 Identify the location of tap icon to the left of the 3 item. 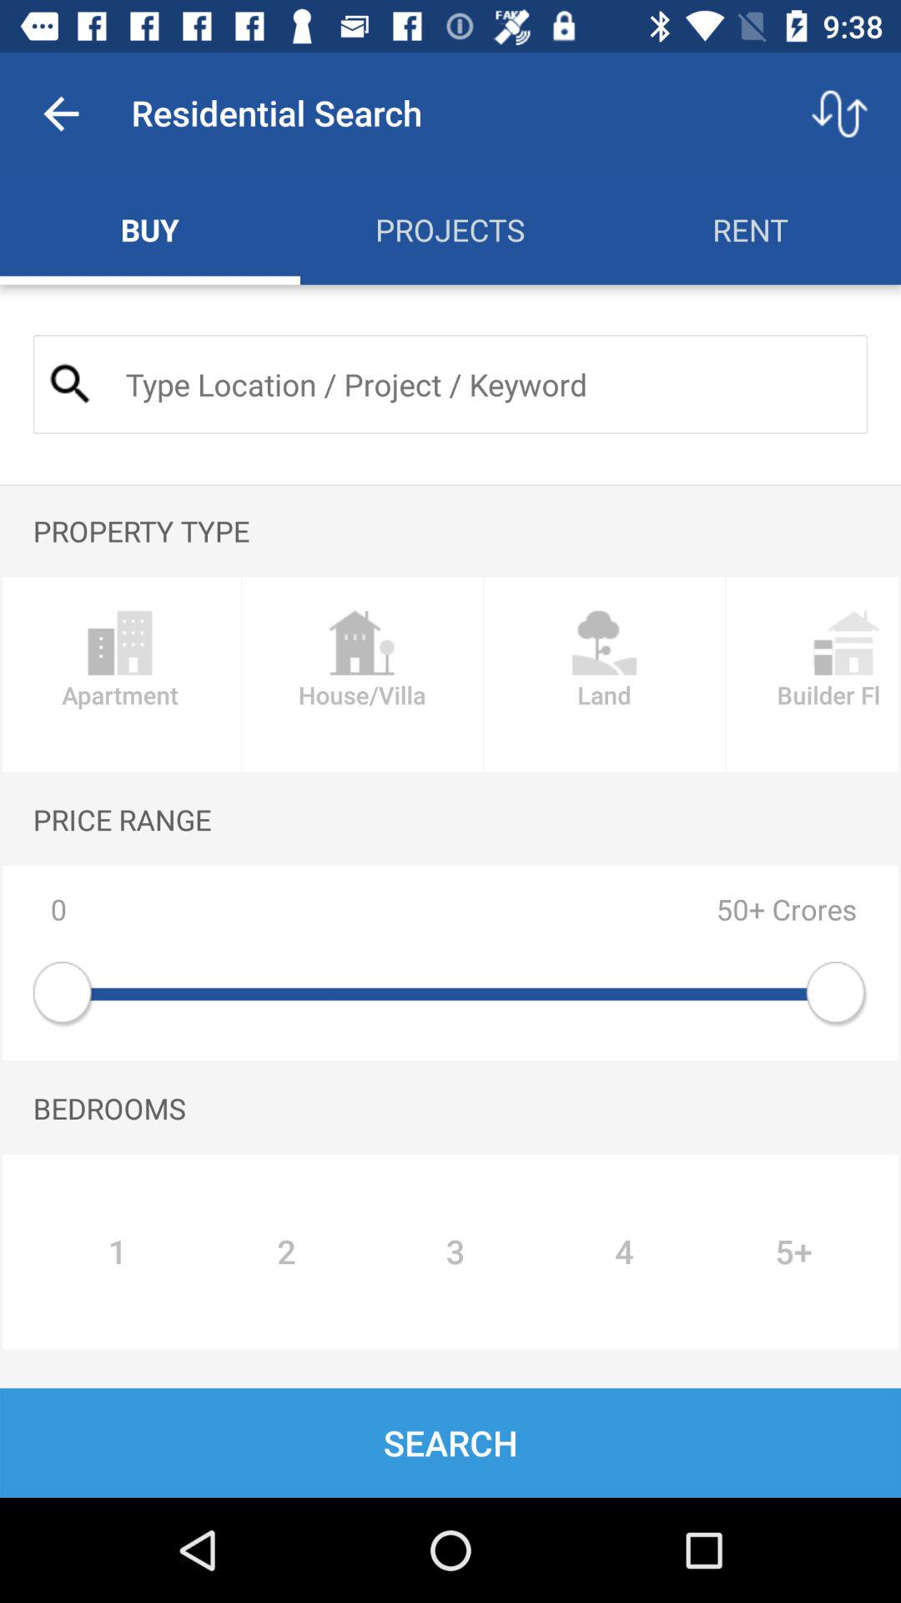
(286, 1252).